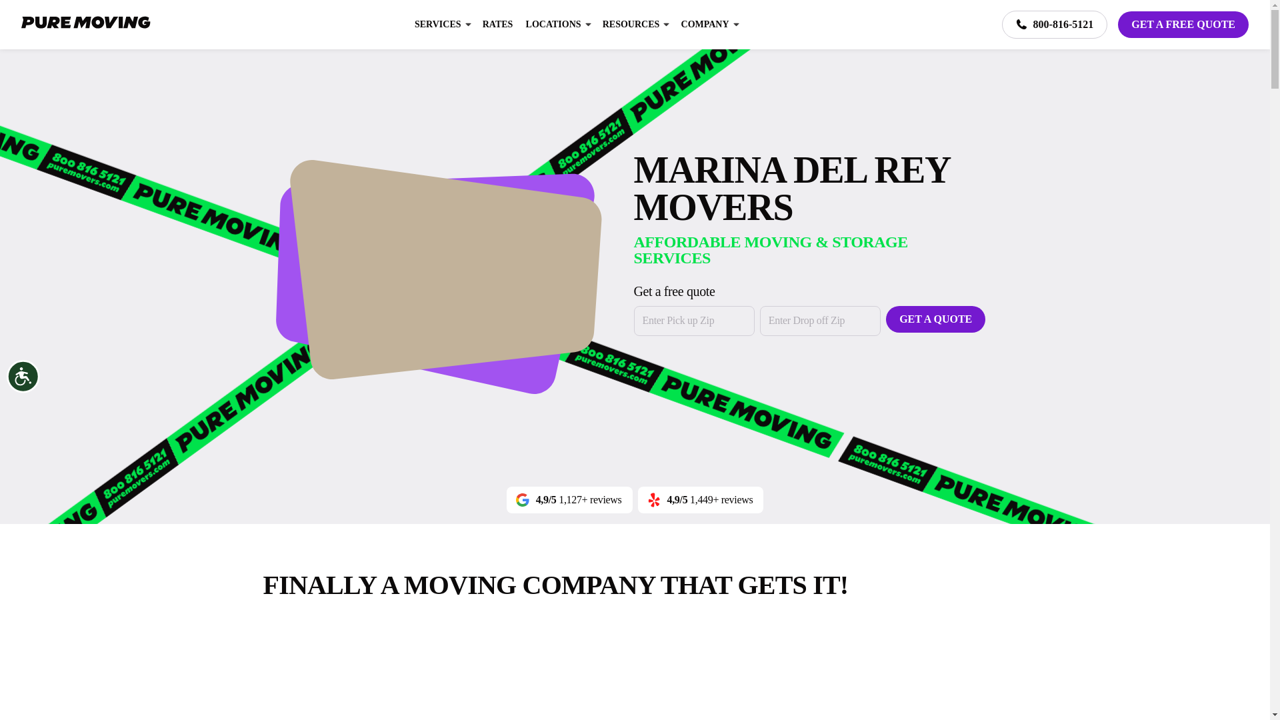 The width and height of the screenshot is (1280, 720). I want to click on RATES, so click(497, 25).